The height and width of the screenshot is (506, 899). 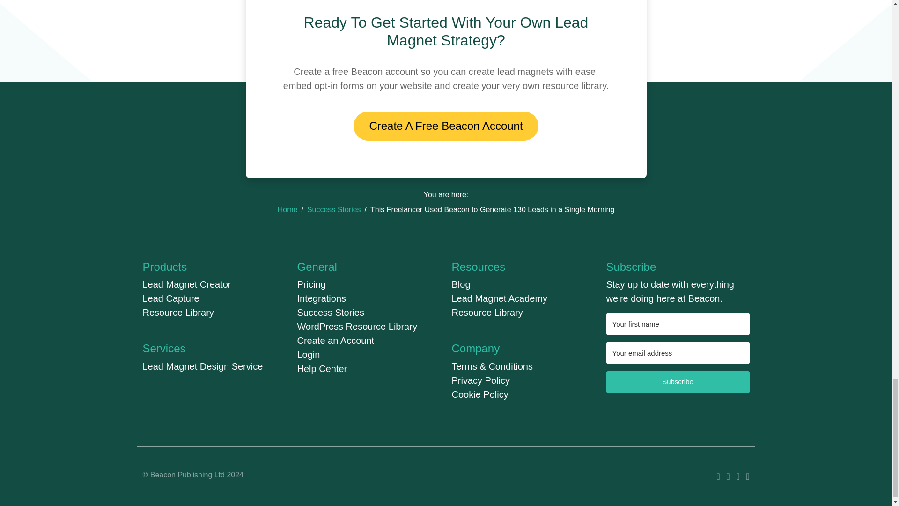 What do you see at coordinates (170, 298) in the screenshot?
I see `Lead Capture` at bounding box center [170, 298].